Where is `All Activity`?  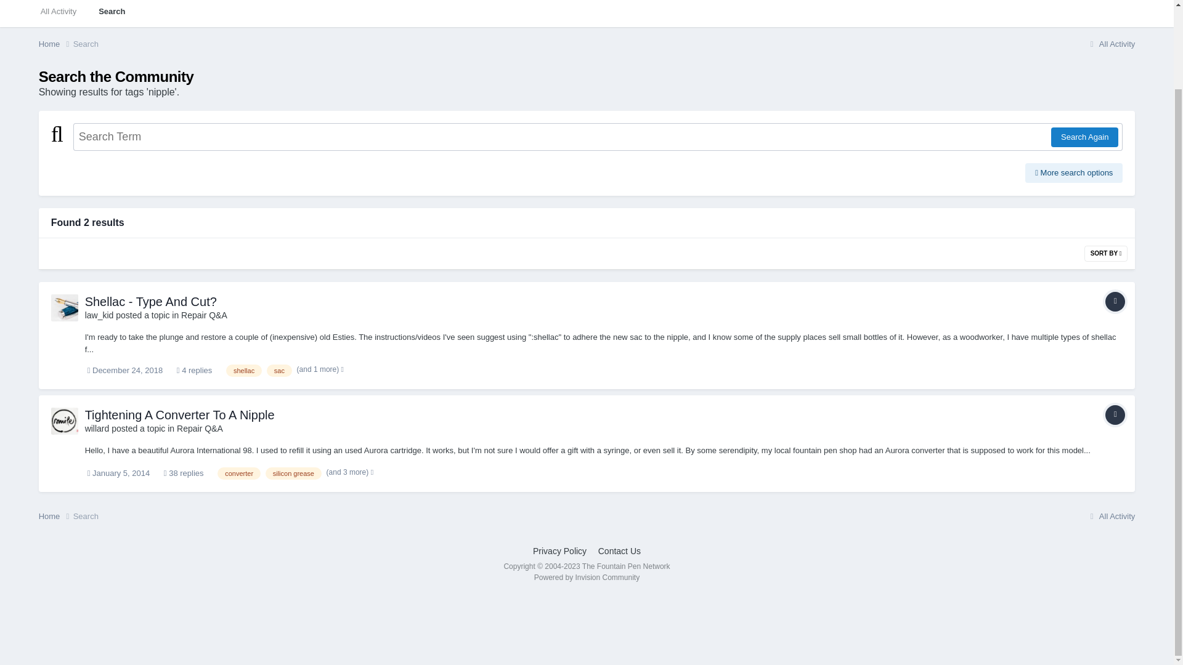 All Activity is located at coordinates (59, 14).